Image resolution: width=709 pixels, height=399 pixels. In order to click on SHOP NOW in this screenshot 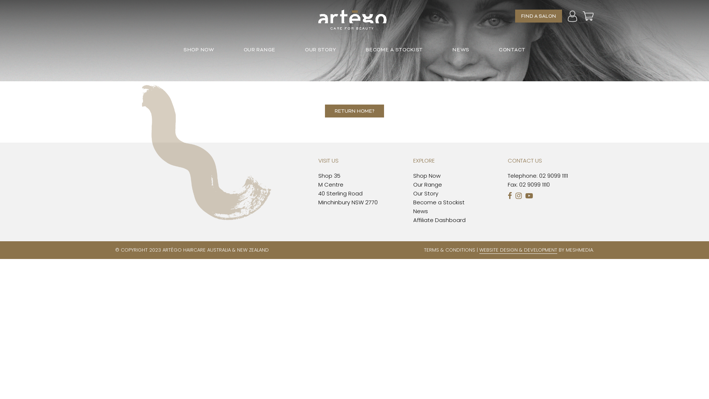, I will do `click(199, 50)`.